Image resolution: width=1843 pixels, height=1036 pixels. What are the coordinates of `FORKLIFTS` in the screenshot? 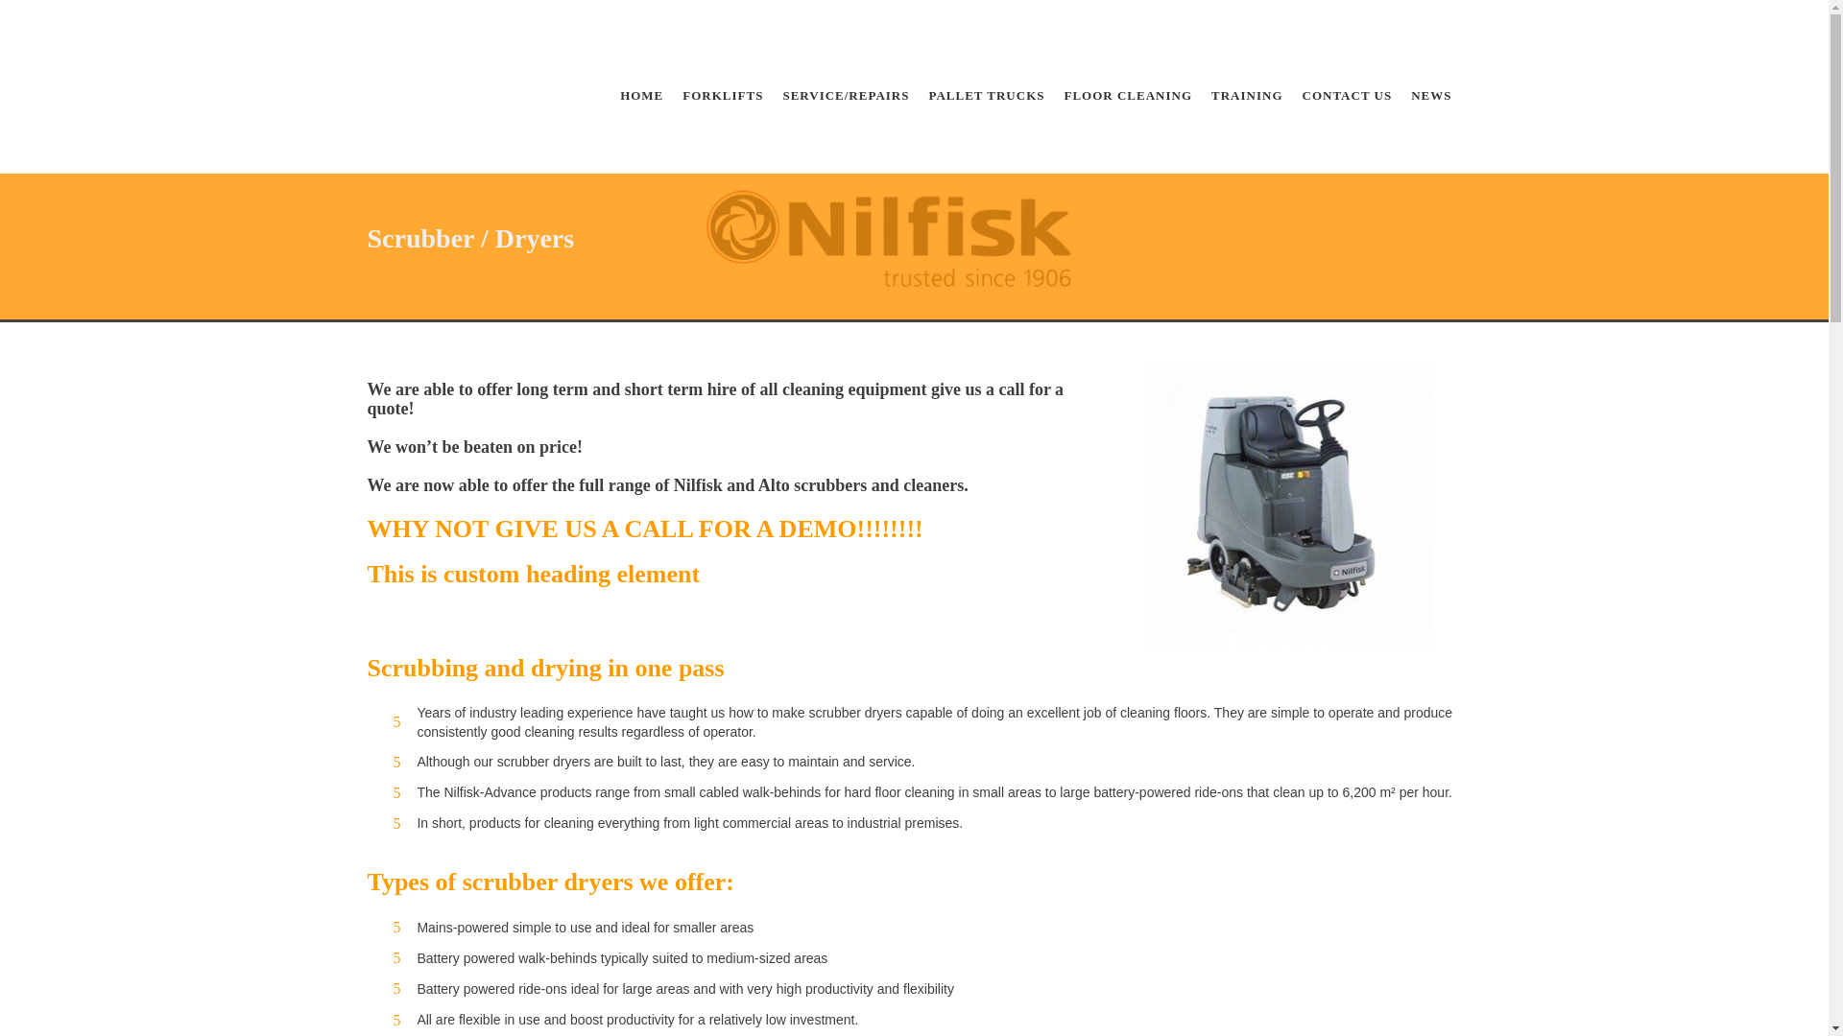 It's located at (722, 95).